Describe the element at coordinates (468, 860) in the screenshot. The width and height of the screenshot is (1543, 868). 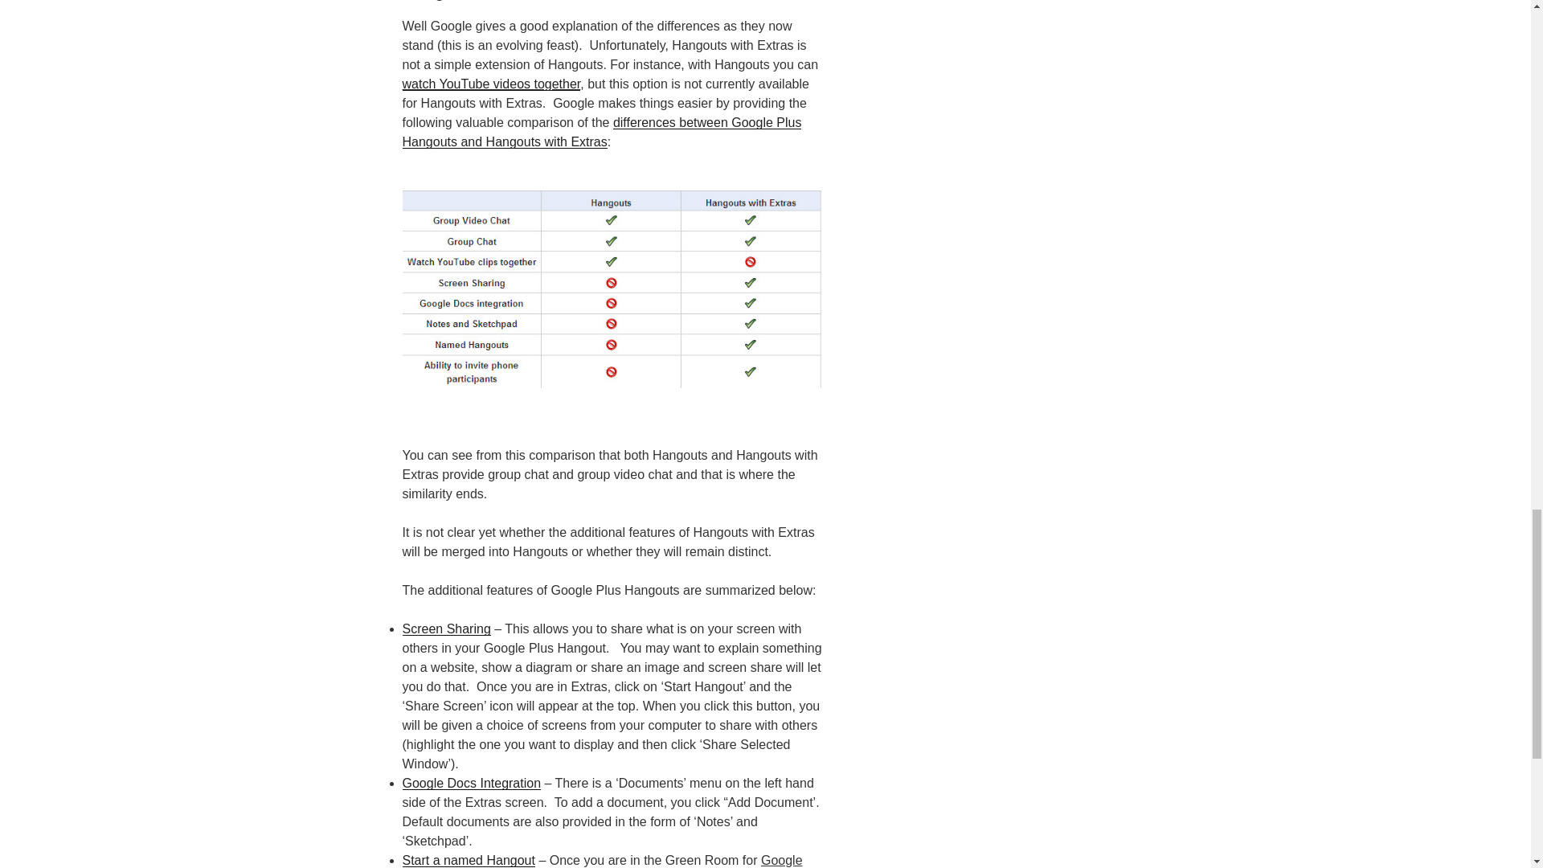
I see `Start a named Hangout` at that location.